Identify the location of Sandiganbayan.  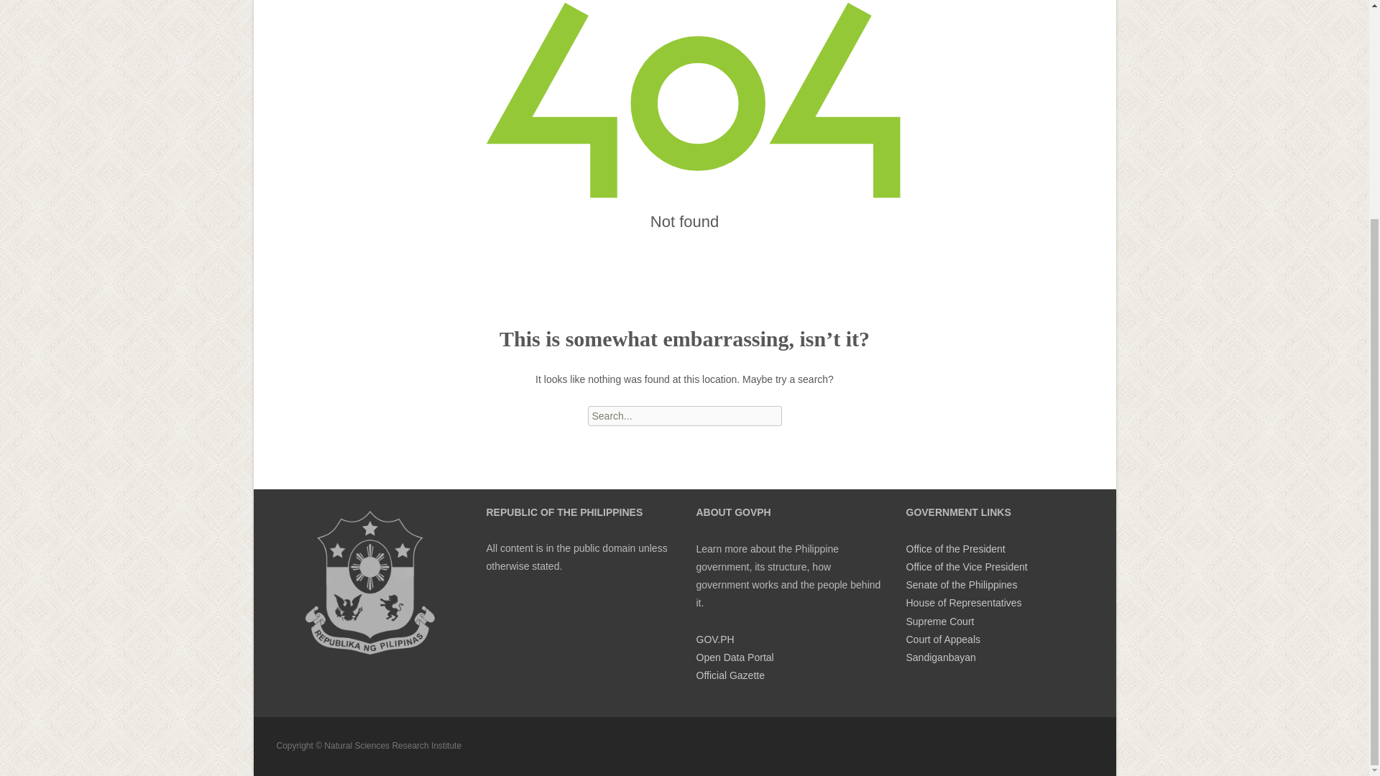
(940, 657).